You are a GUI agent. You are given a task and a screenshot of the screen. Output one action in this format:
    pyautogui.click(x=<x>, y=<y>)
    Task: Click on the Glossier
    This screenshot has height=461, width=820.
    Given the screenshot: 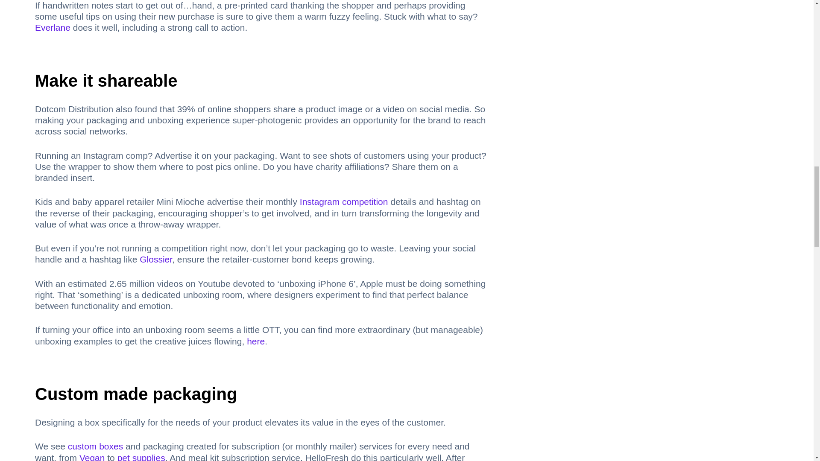 What is the action you would take?
    pyautogui.click(x=155, y=259)
    